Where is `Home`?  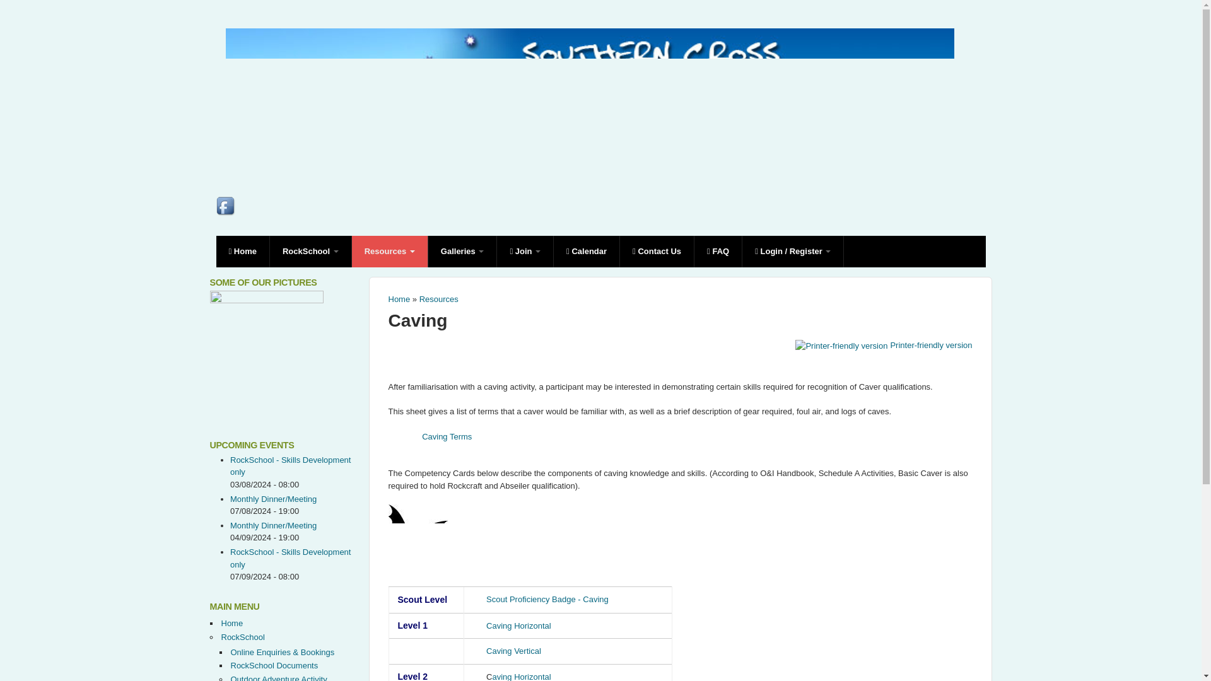 Home is located at coordinates (242, 251).